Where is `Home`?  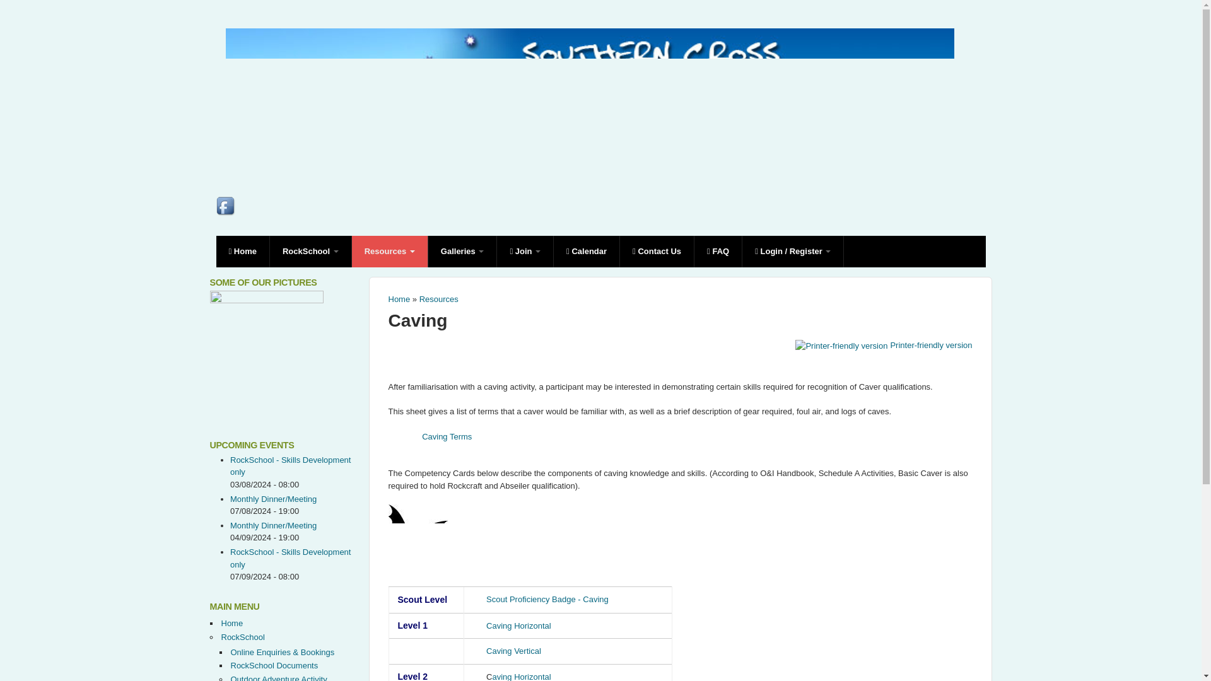 Home is located at coordinates (242, 251).